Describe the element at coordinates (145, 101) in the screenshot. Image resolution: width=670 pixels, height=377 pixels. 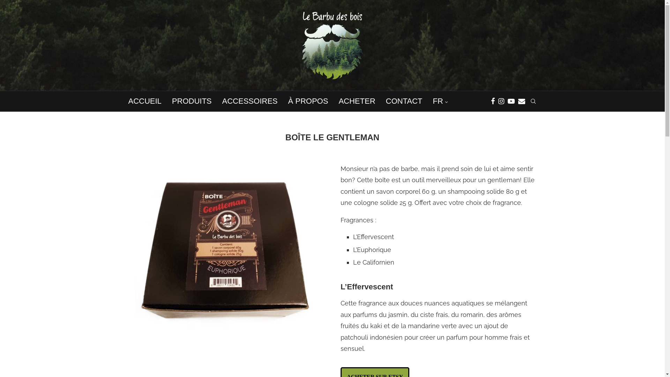
I see `ACCUEIL` at that location.